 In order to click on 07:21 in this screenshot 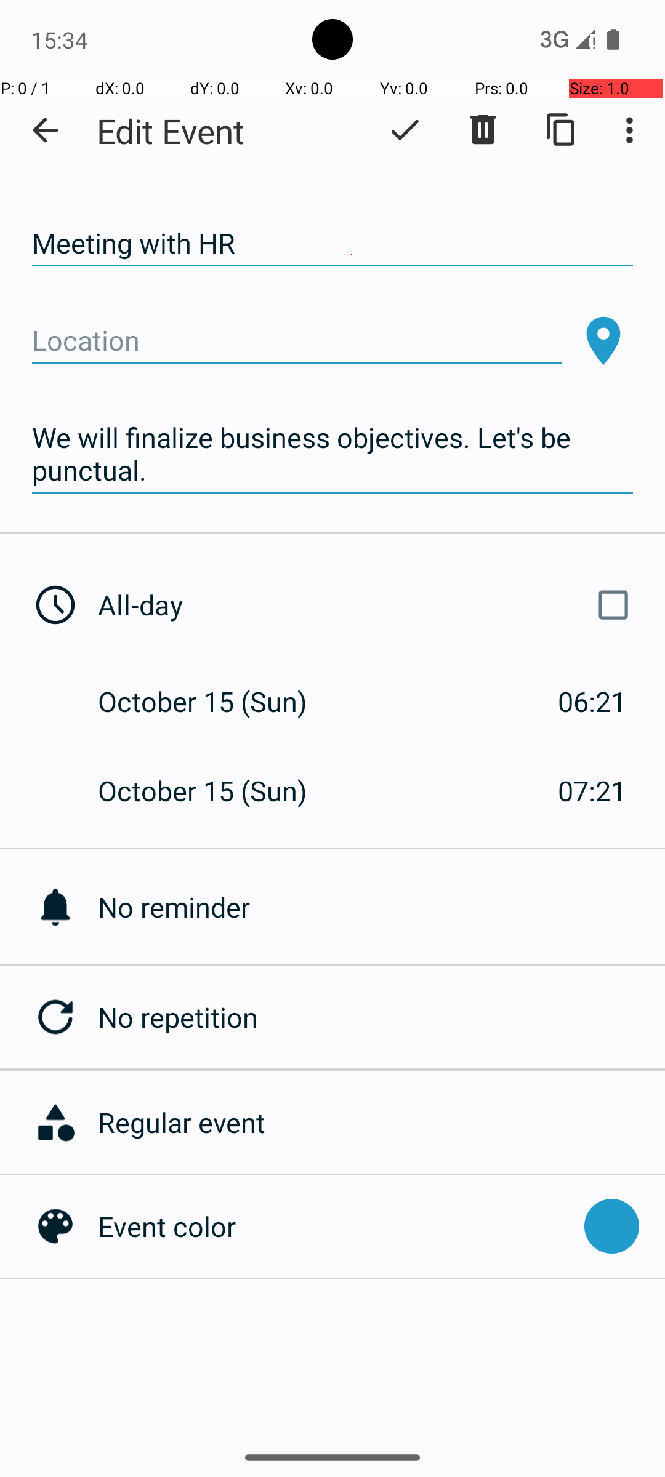, I will do `click(592, 790)`.